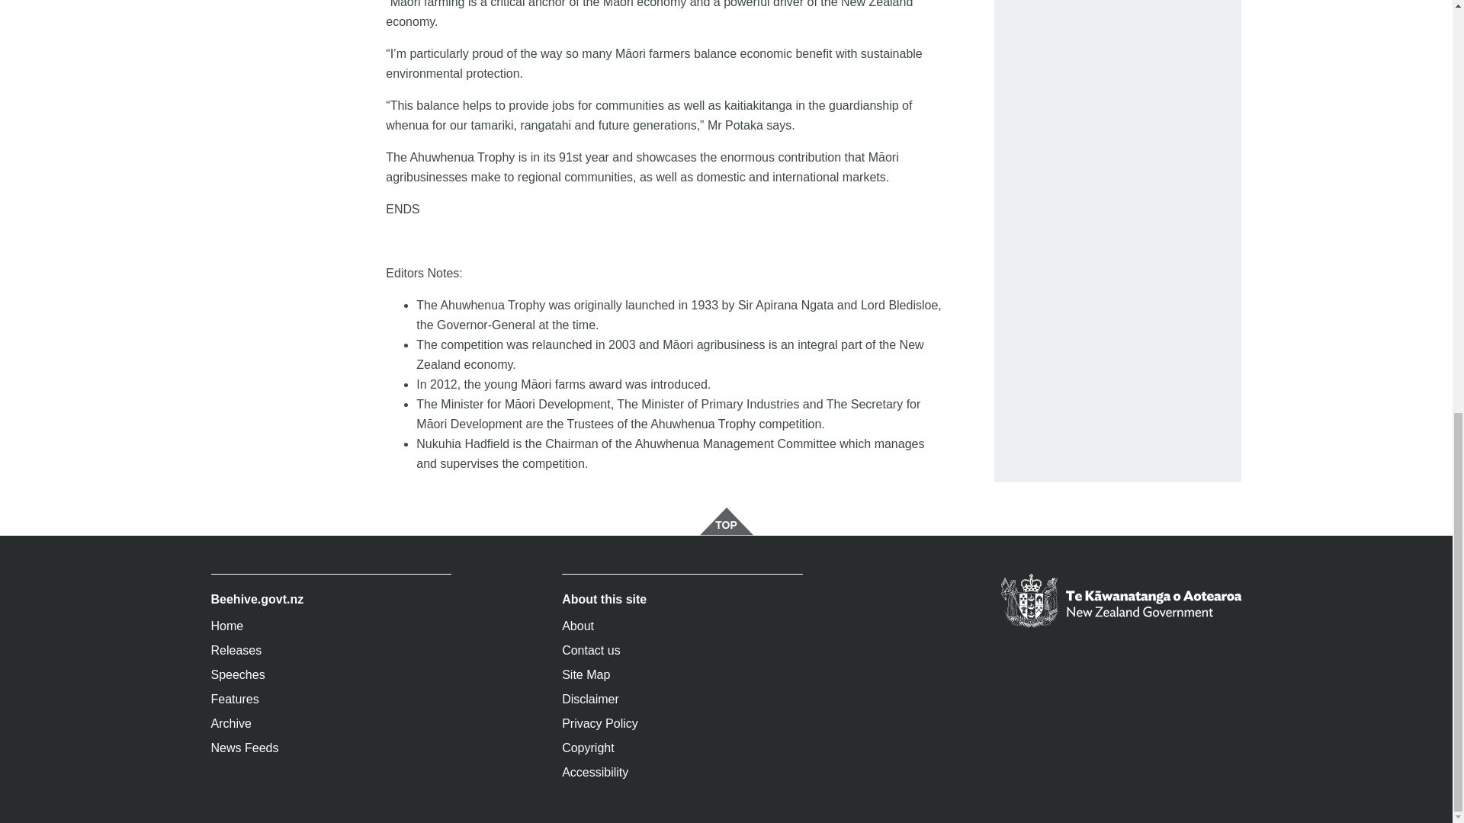 This screenshot has width=1464, height=823. What do you see at coordinates (331, 700) in the screenshot?
I see `Features` at bounding box center [331, 700].